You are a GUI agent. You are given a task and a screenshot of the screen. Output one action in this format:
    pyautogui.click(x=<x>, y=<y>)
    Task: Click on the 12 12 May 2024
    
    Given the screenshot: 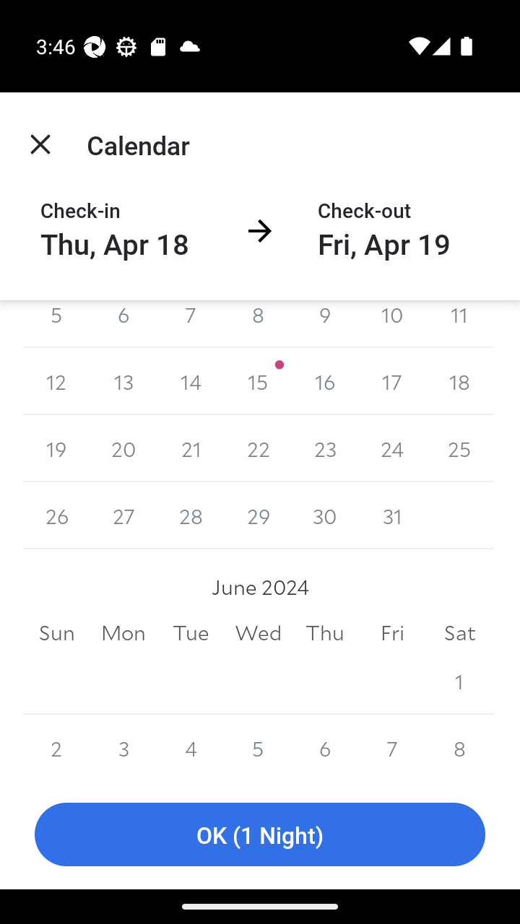 What is the action you would take?
    pyautogui.click(x=56, y=381)
    